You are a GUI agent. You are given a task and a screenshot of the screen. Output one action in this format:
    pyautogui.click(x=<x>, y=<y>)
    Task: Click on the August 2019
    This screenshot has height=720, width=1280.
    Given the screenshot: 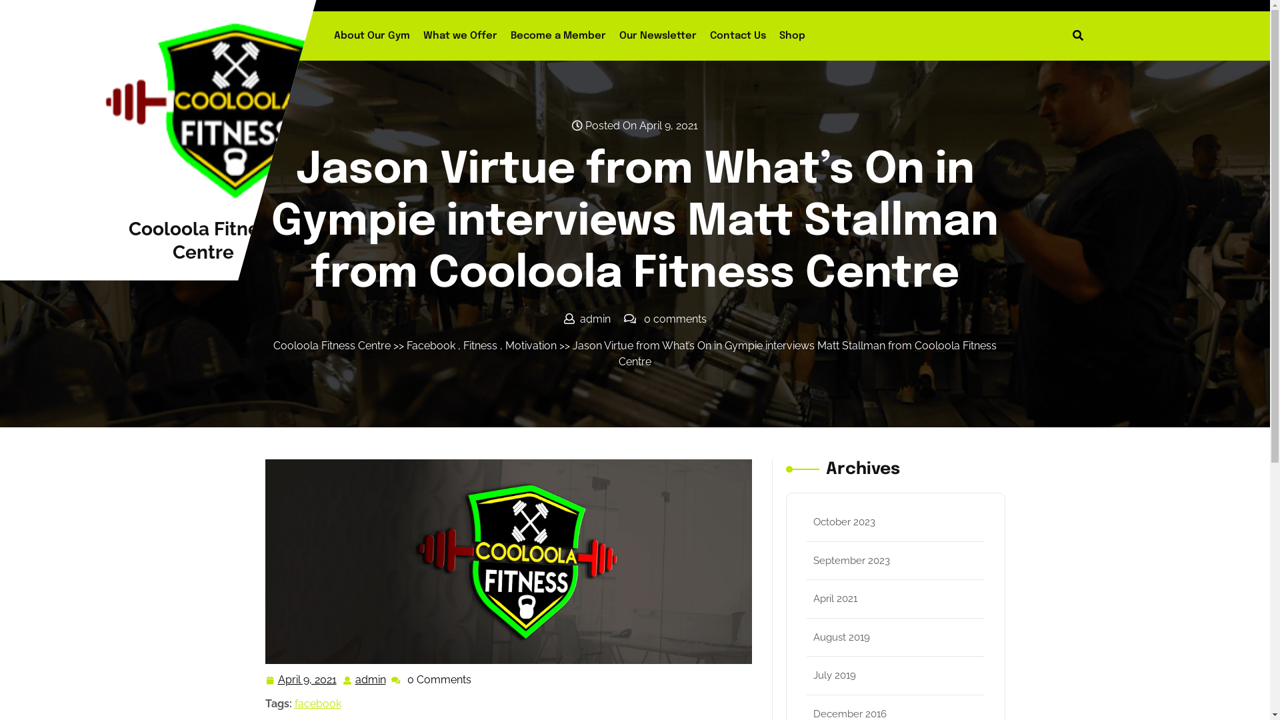 What is the action you would take?
    pyautogui.click(x=841, y=637)
    